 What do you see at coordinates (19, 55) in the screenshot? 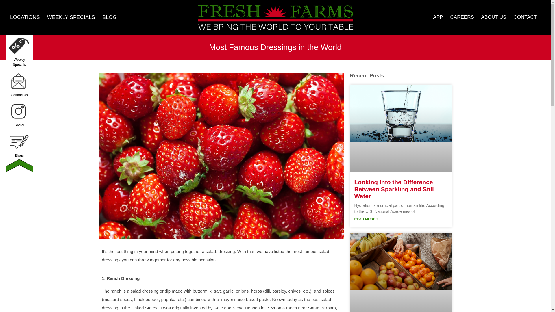
I see `Contact Us` at bounding box center [19, 55].